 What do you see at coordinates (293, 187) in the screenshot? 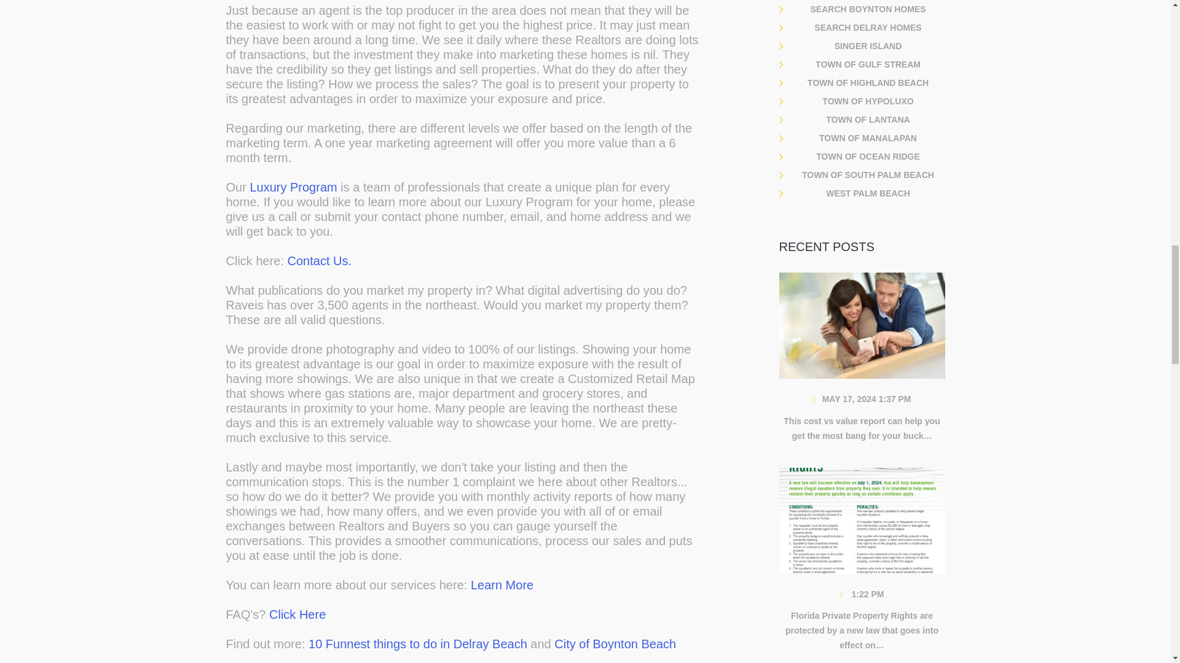
I see `Luxury Program` at bounding box center [293, 187].